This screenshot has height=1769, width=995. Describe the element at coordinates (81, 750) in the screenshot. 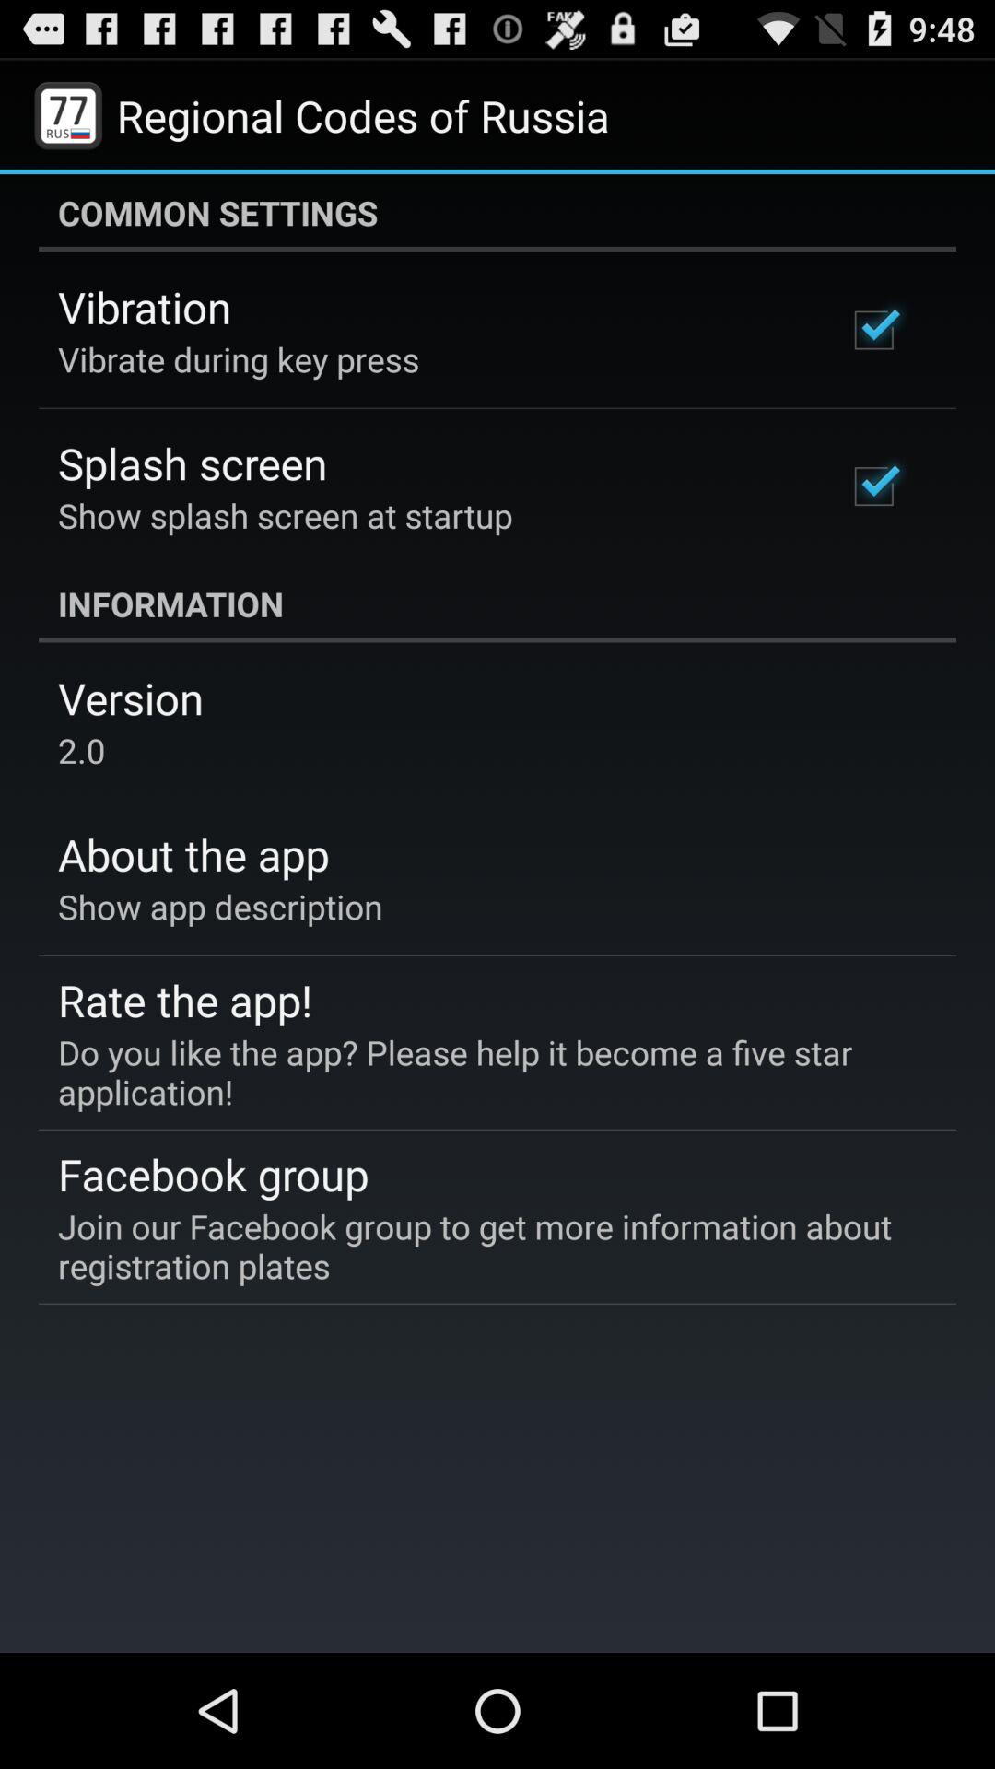

I see `select the icon above the about the app icon` at that location.